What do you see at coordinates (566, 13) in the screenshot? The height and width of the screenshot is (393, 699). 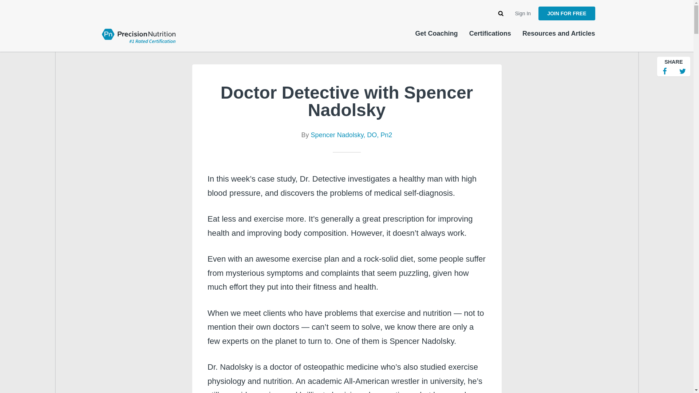 I see `JOIN FOR FREE` at bounding box center [566, 13].